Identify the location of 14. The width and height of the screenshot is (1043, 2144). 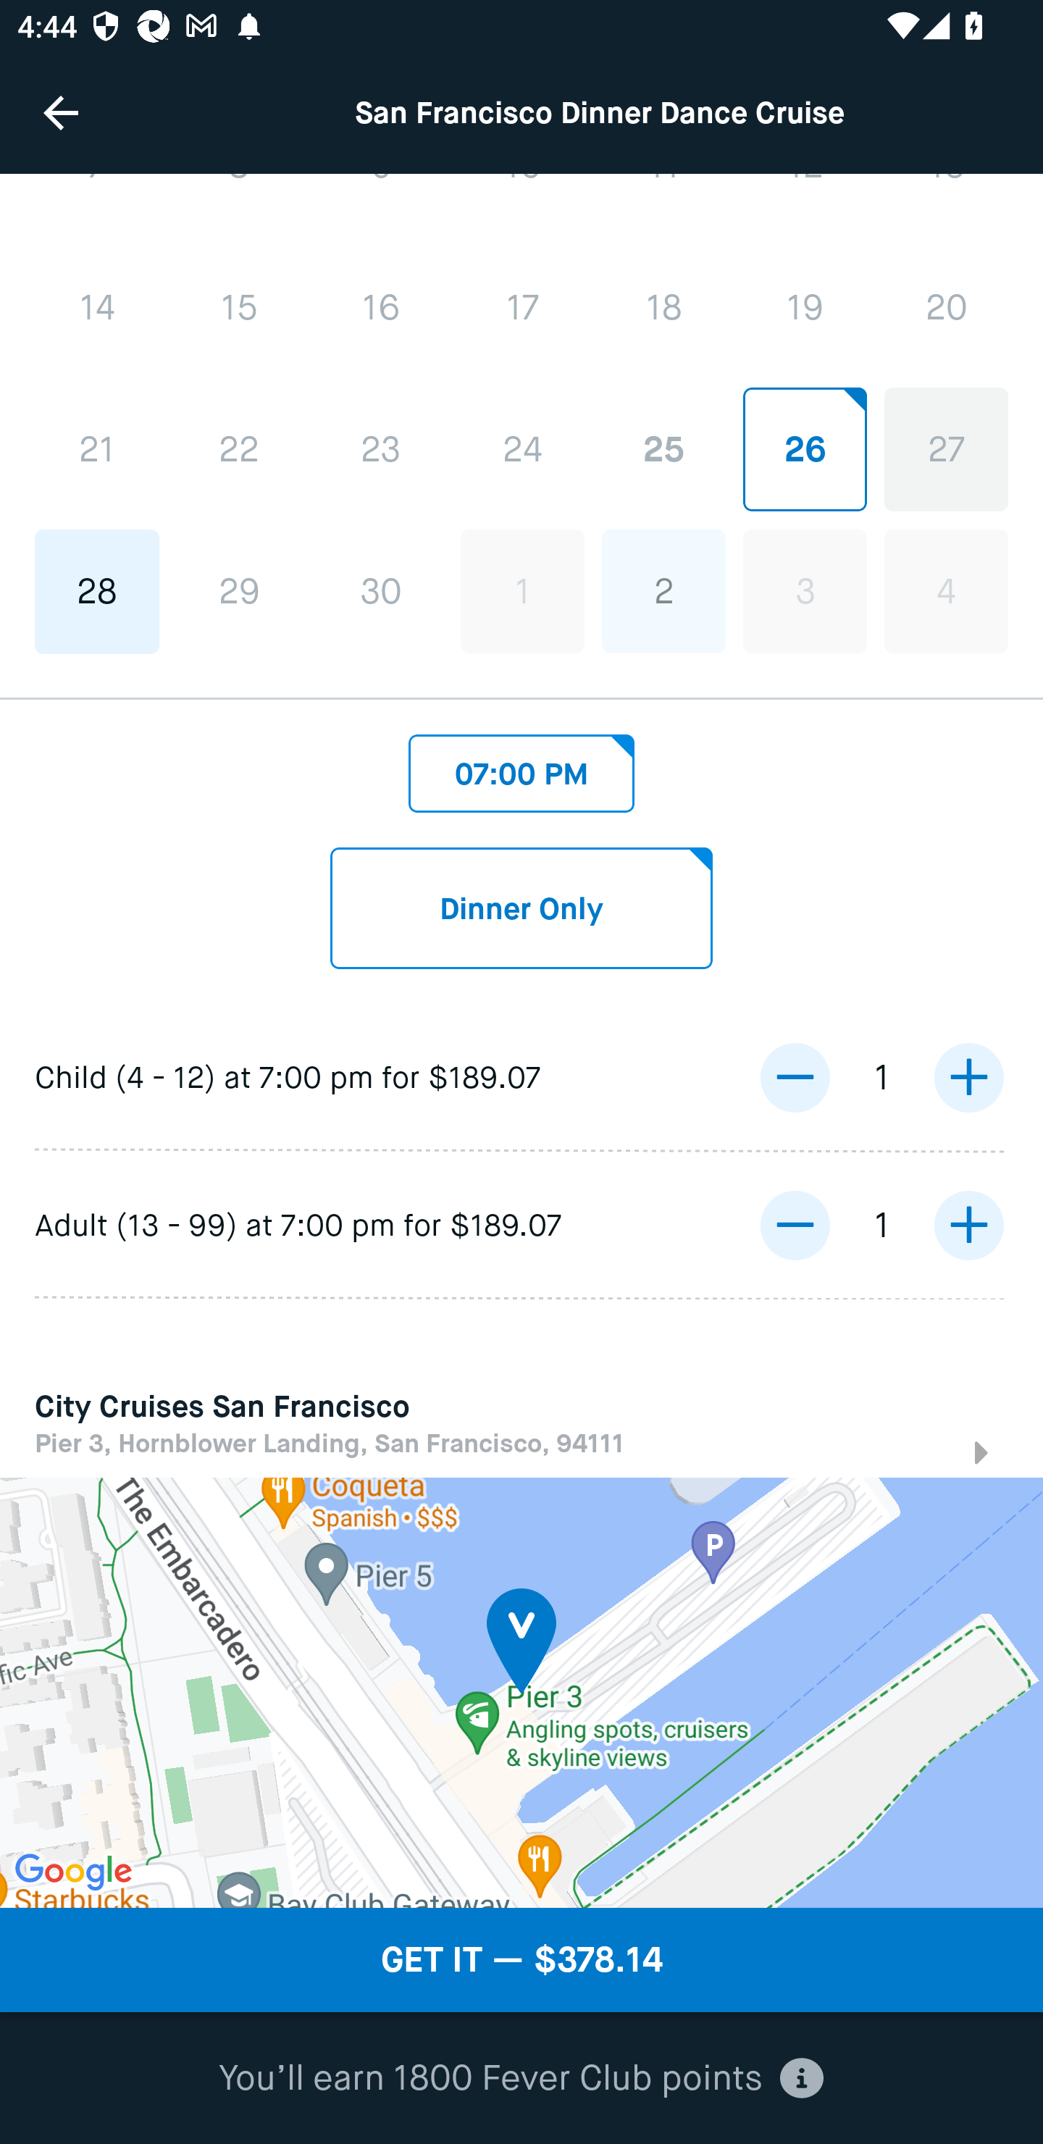
(97, 309).